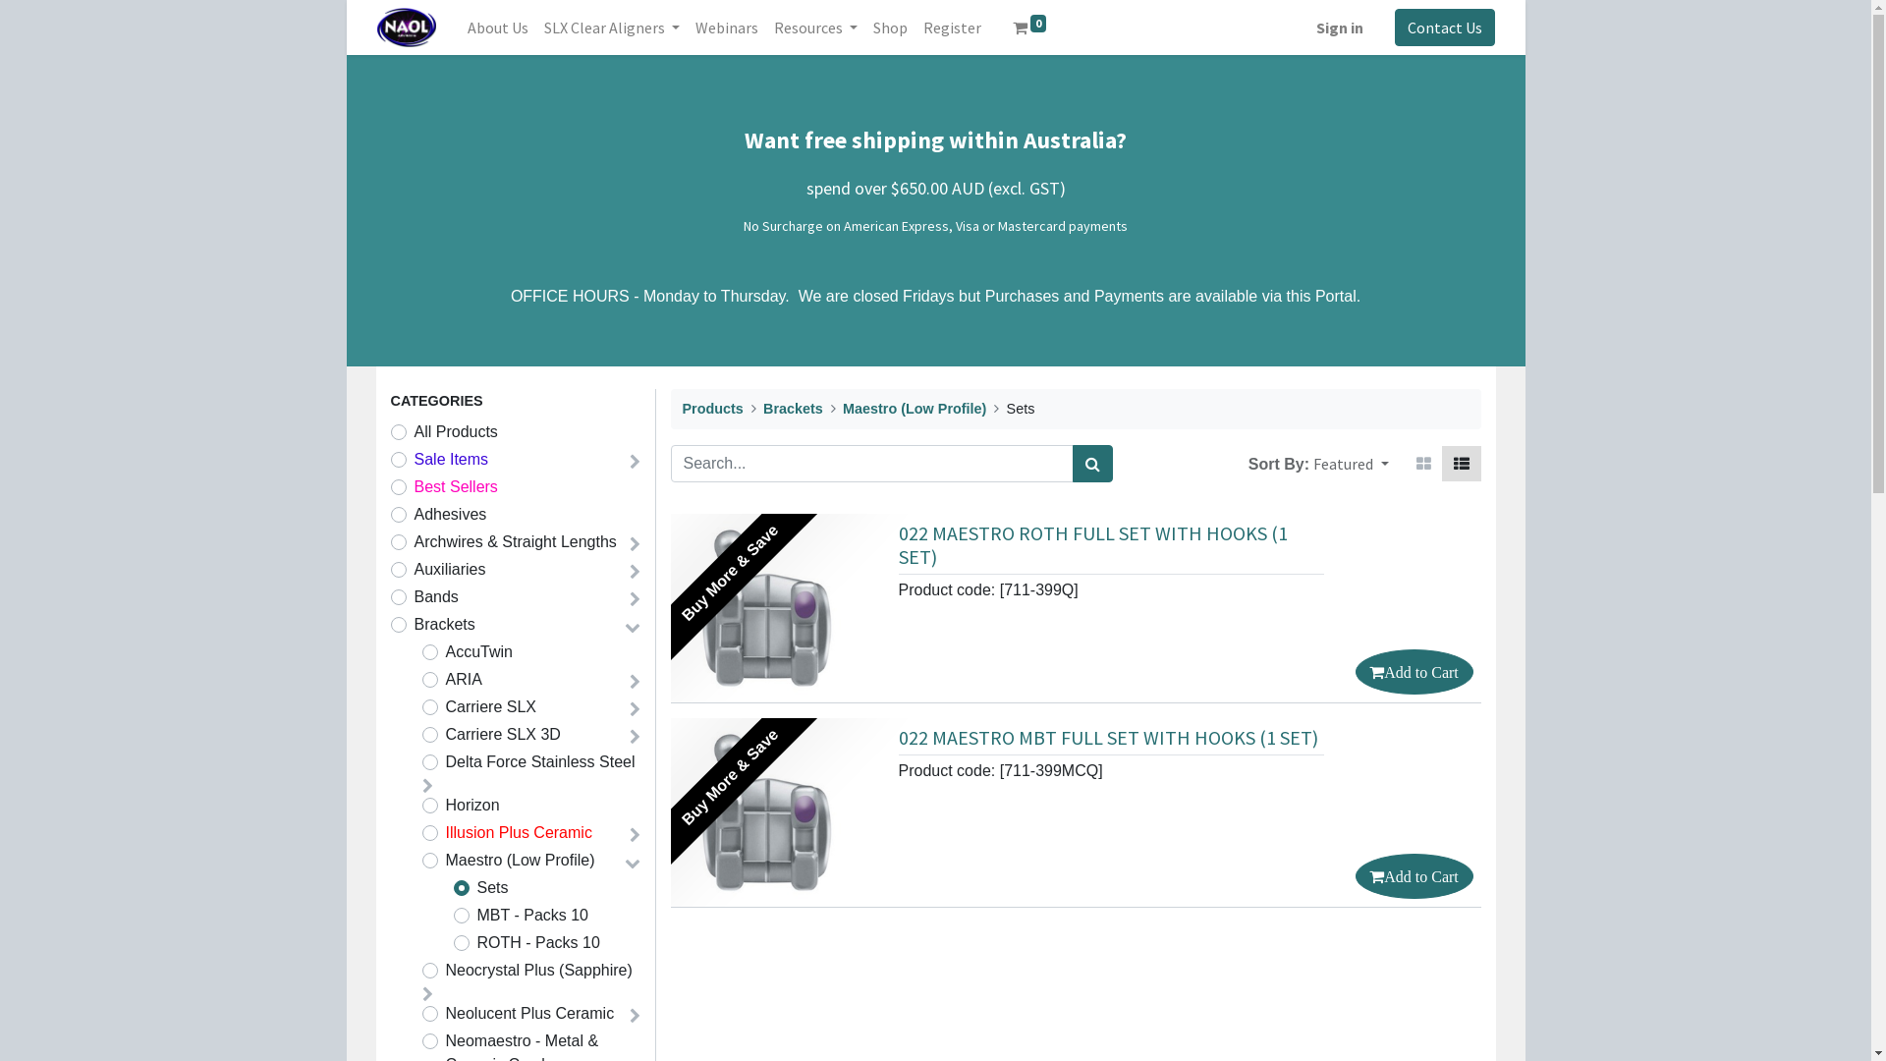 This screenshot has width=1886, height=1061. What do you see at coordinates (635, 709) in the screenshot?
I see `Fold` at bounding box center [635, 709].